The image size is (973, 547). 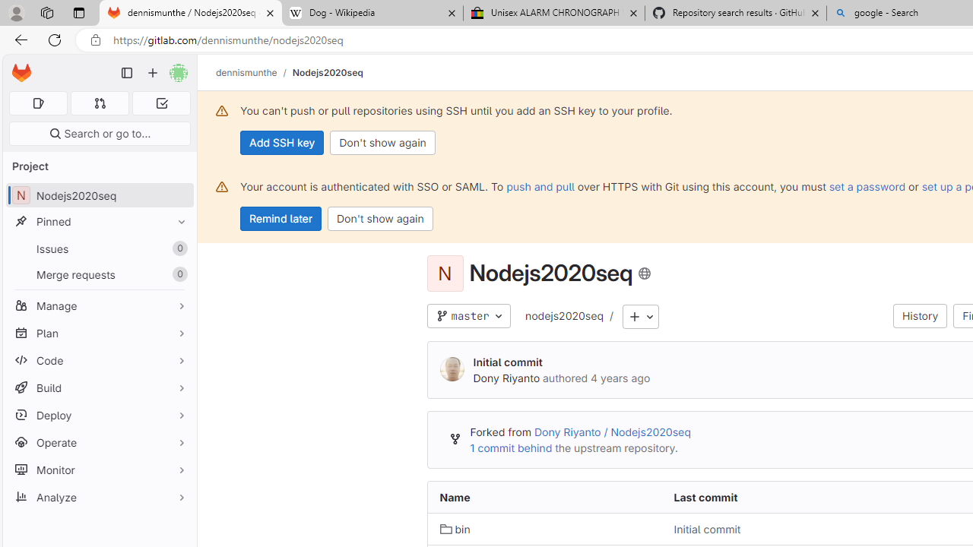 I want to click on Plan, so click(x=99, y=333).